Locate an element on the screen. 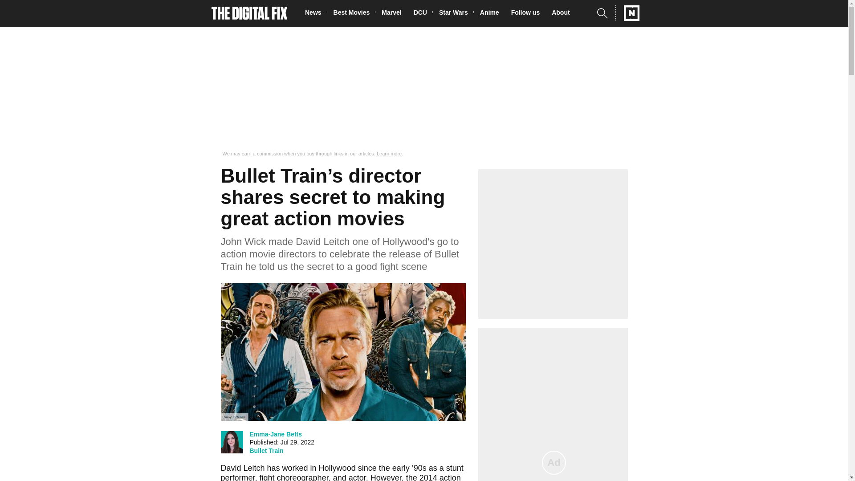 Image resolution: width=855 pixels, height=481 pixels. Bullet Train is located at coordinates (266, 451).